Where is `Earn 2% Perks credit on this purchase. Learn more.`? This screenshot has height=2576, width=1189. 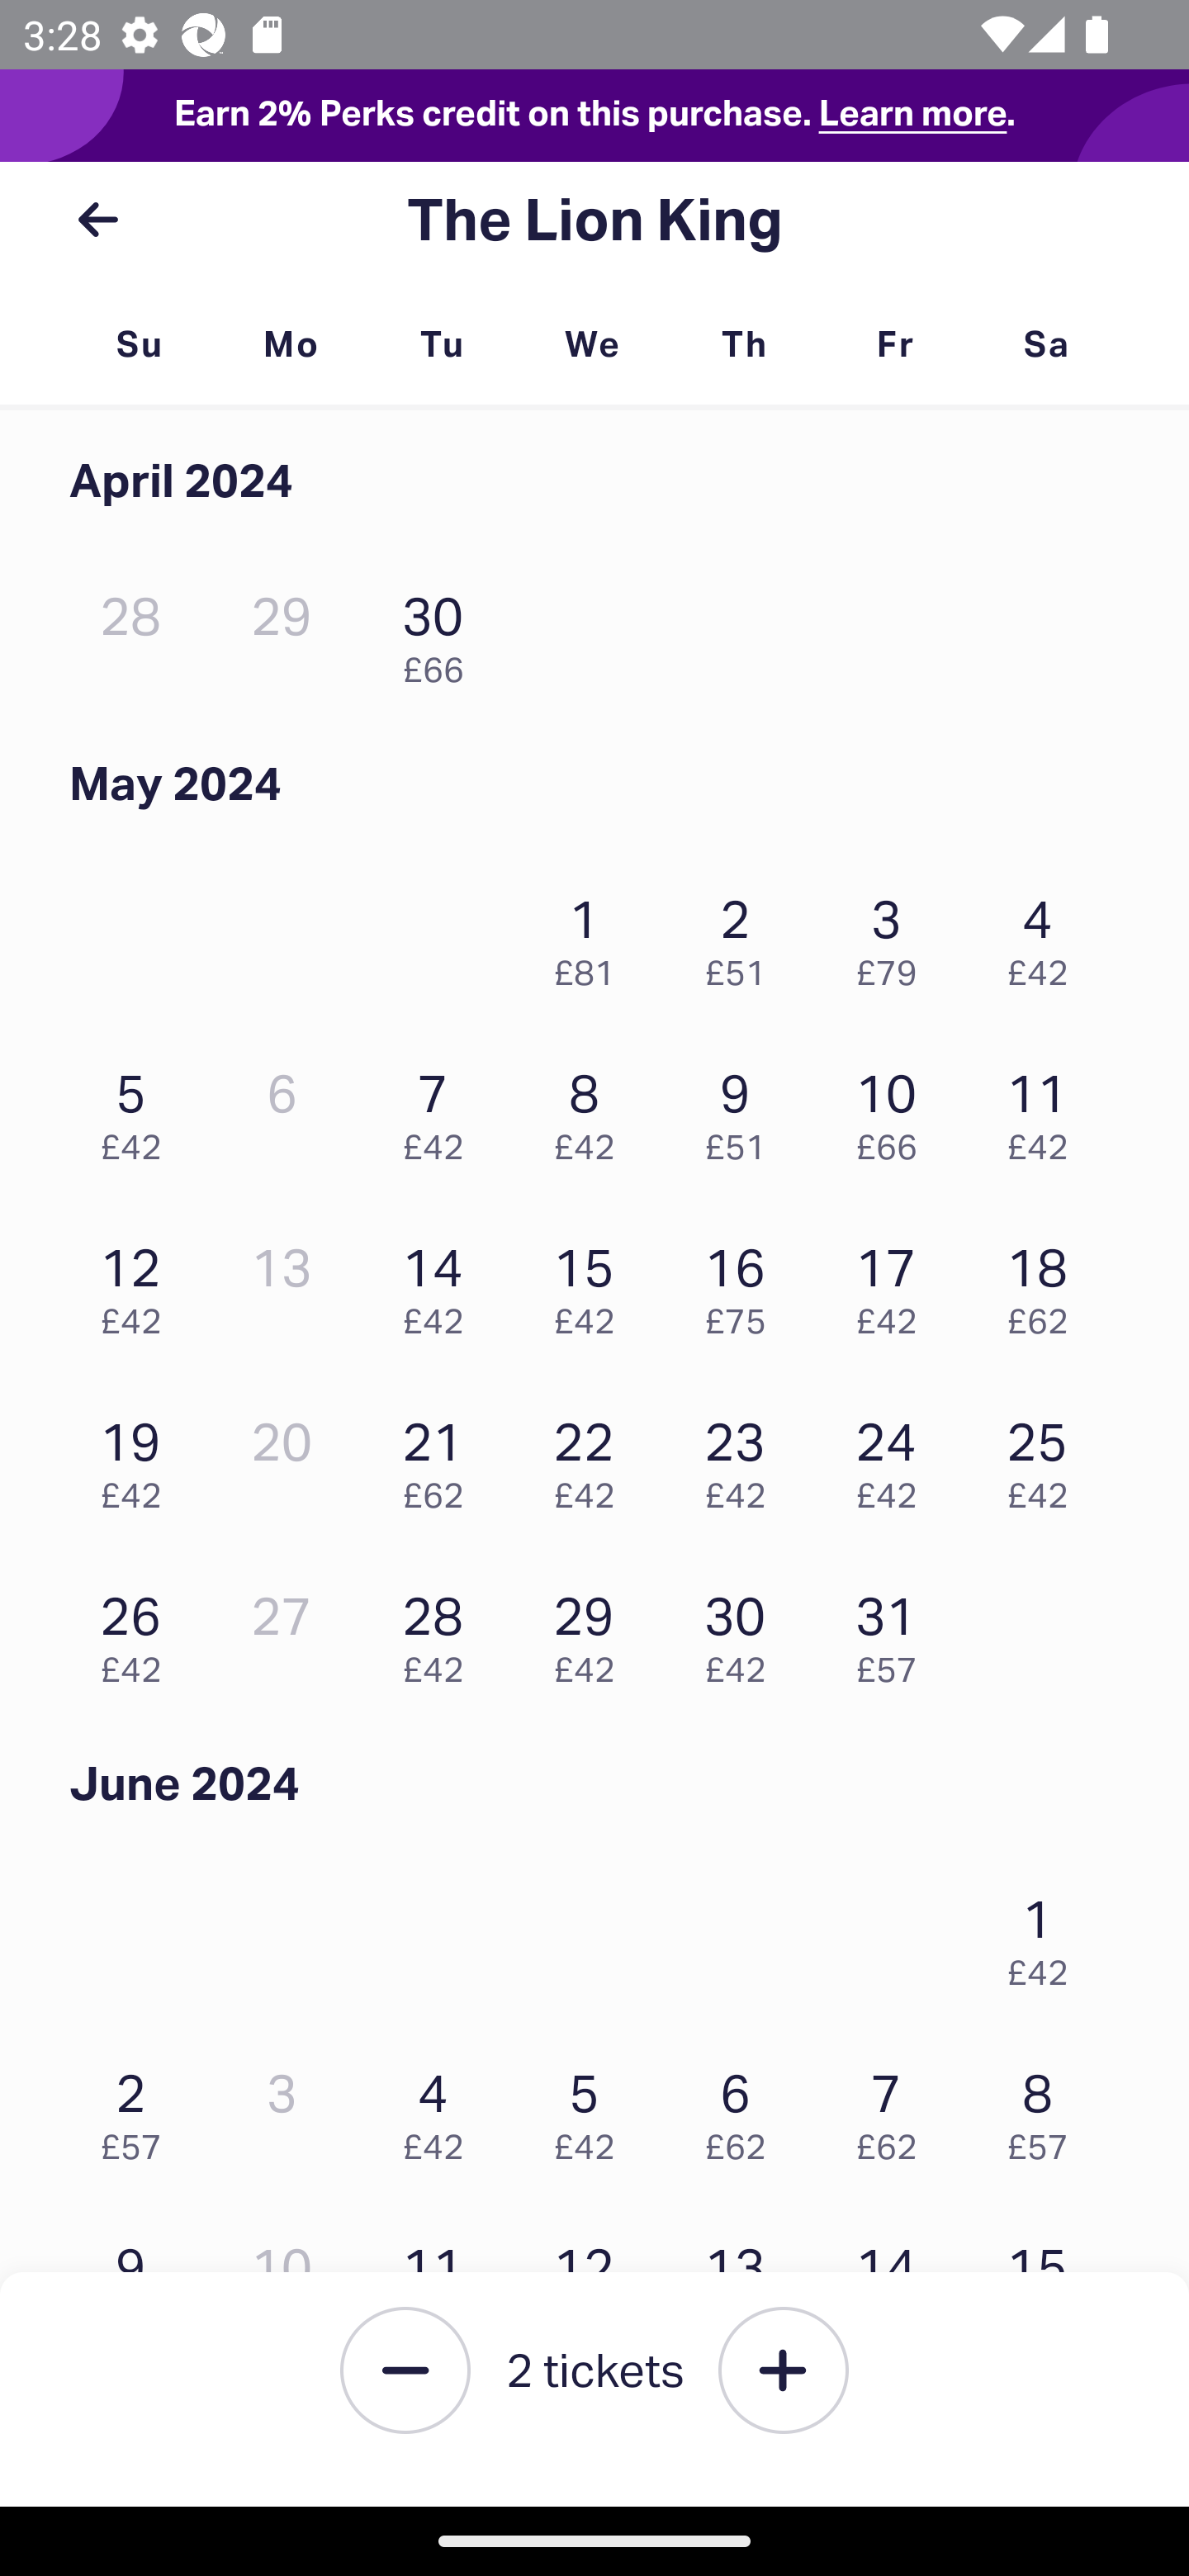 Earn 2% Perks credit on this purchase. Learn more. is located at coordinates (594, 116).